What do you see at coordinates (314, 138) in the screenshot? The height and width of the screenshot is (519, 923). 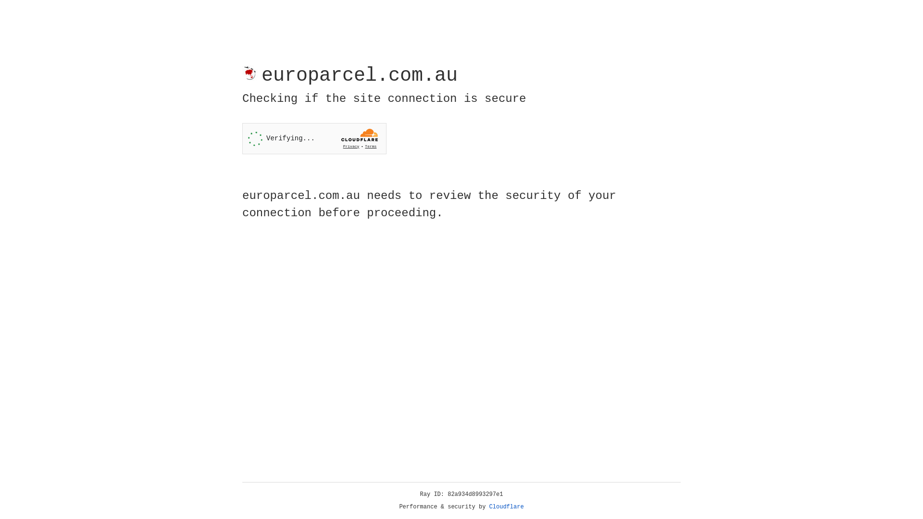 I see `Widget containing a Cloudflare security challenge` at bounding box center [314, 138].